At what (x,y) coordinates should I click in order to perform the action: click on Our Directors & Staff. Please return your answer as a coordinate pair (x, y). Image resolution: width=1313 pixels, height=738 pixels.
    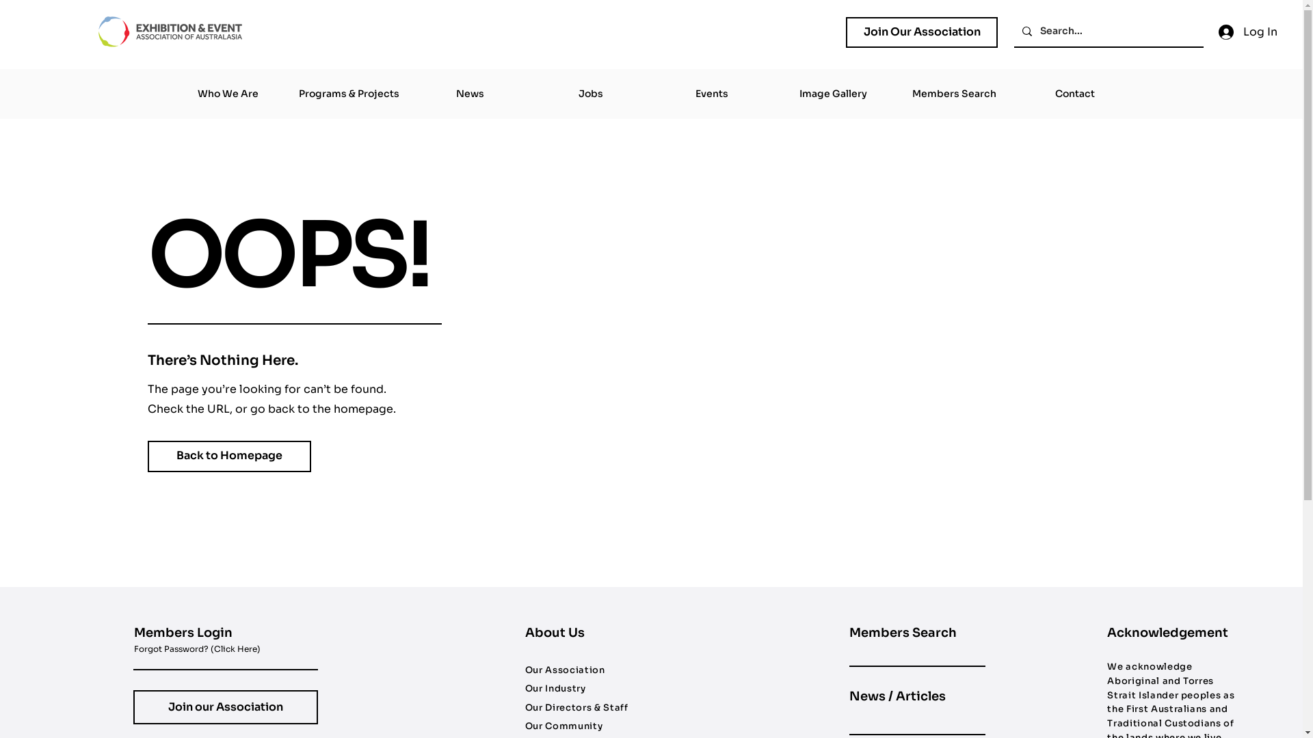
    Looking at the image, I should click on (577, 708).